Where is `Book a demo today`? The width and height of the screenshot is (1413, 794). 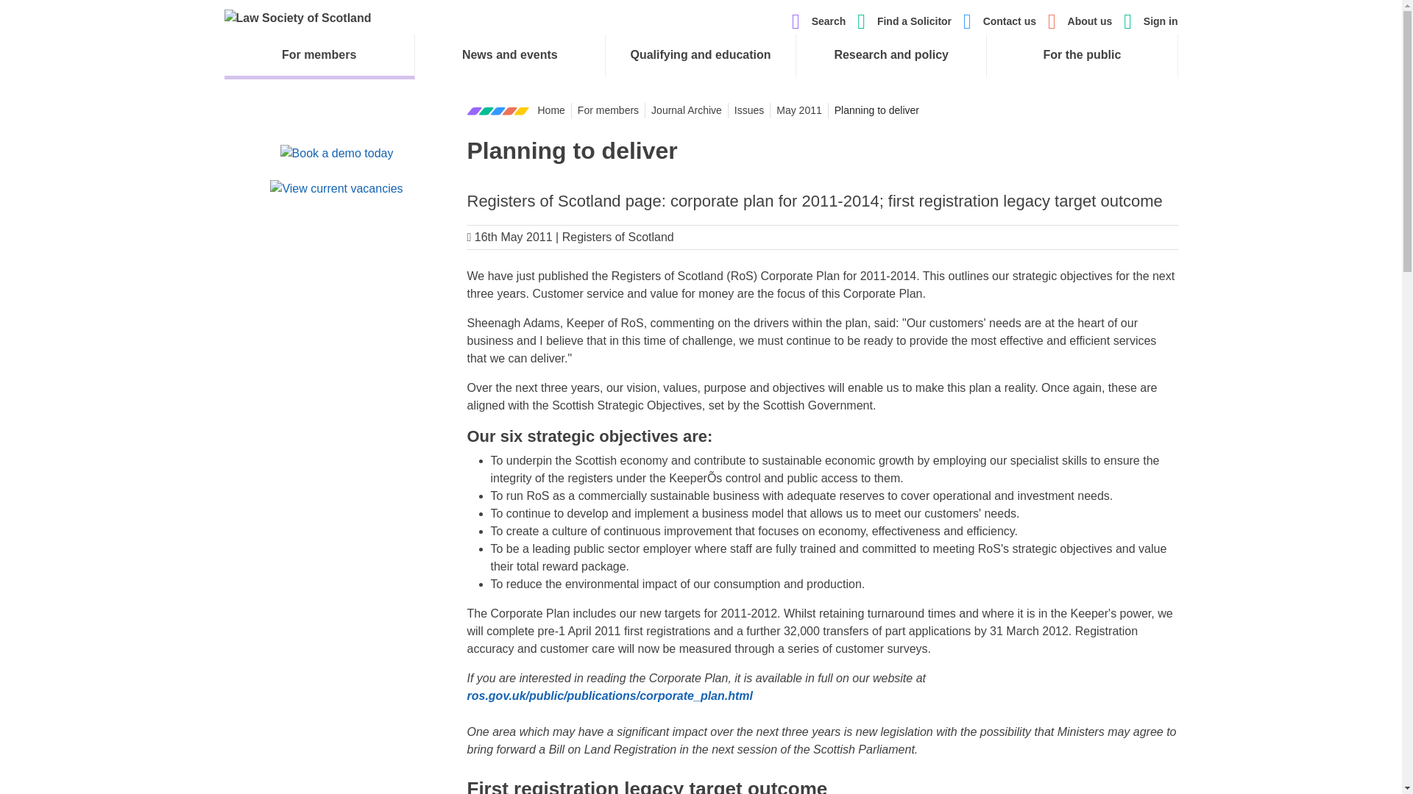 Book a demo today is located at coordinates (337, 153).